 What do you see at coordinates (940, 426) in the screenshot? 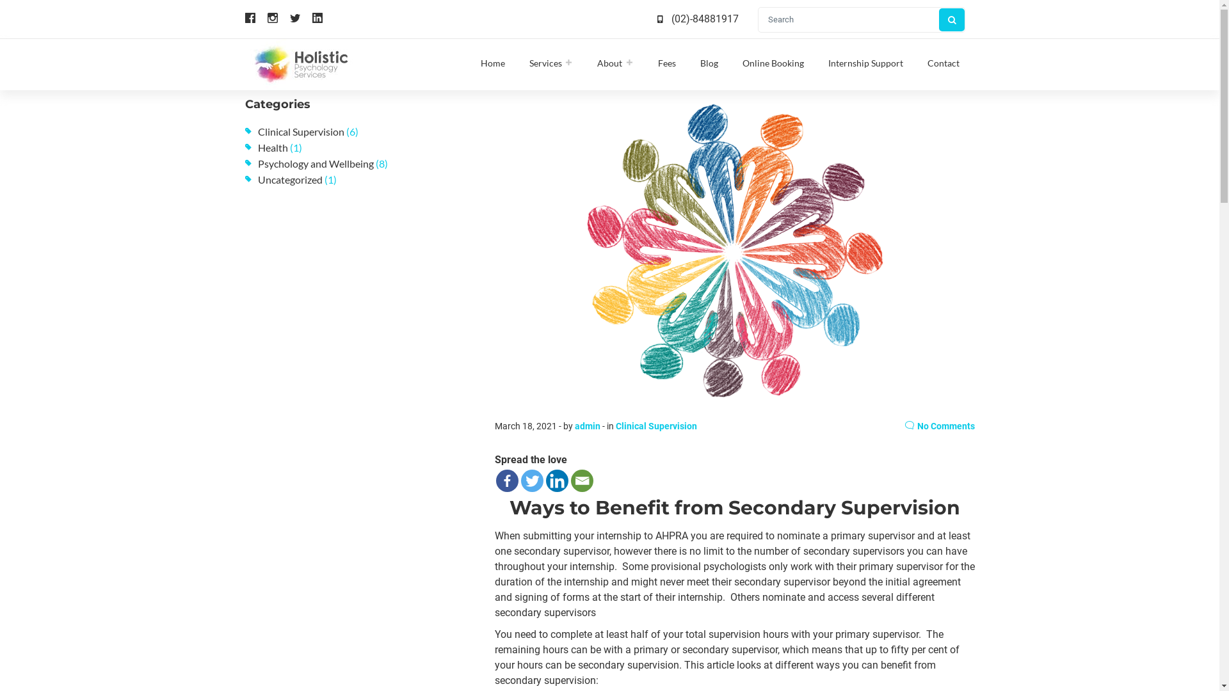
I see `No Comments` at bounding box center [940, 426].